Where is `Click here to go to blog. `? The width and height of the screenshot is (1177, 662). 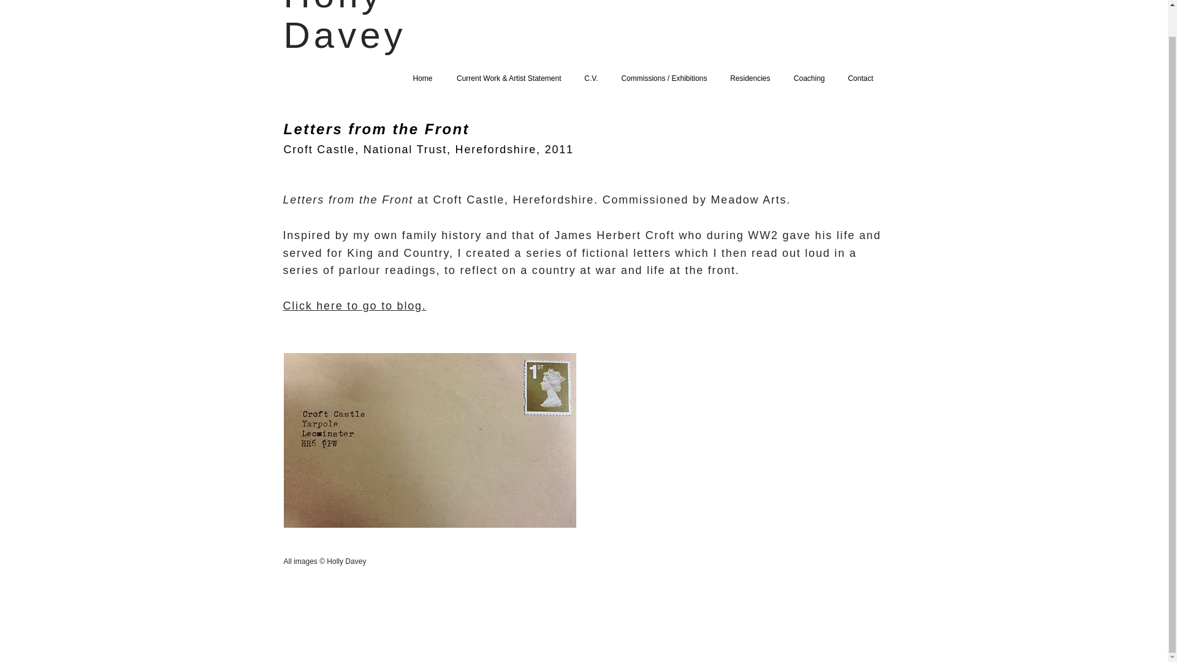 Click here to go to blog.  is located at coordinates (357, 305).